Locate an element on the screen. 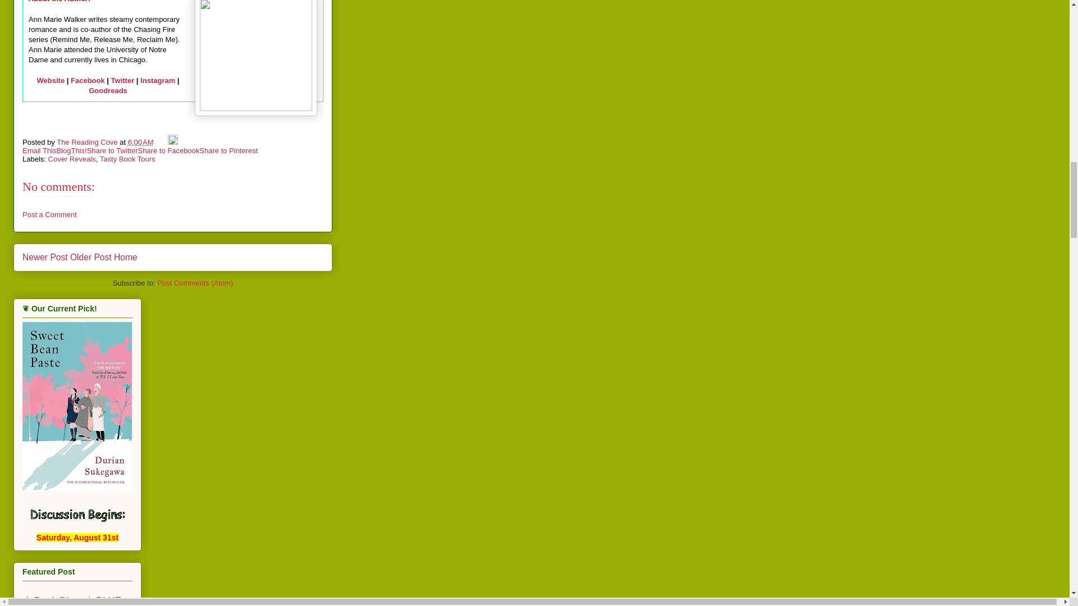 The image size is (1078, 606). Email This is located at coordinates (39, 150).